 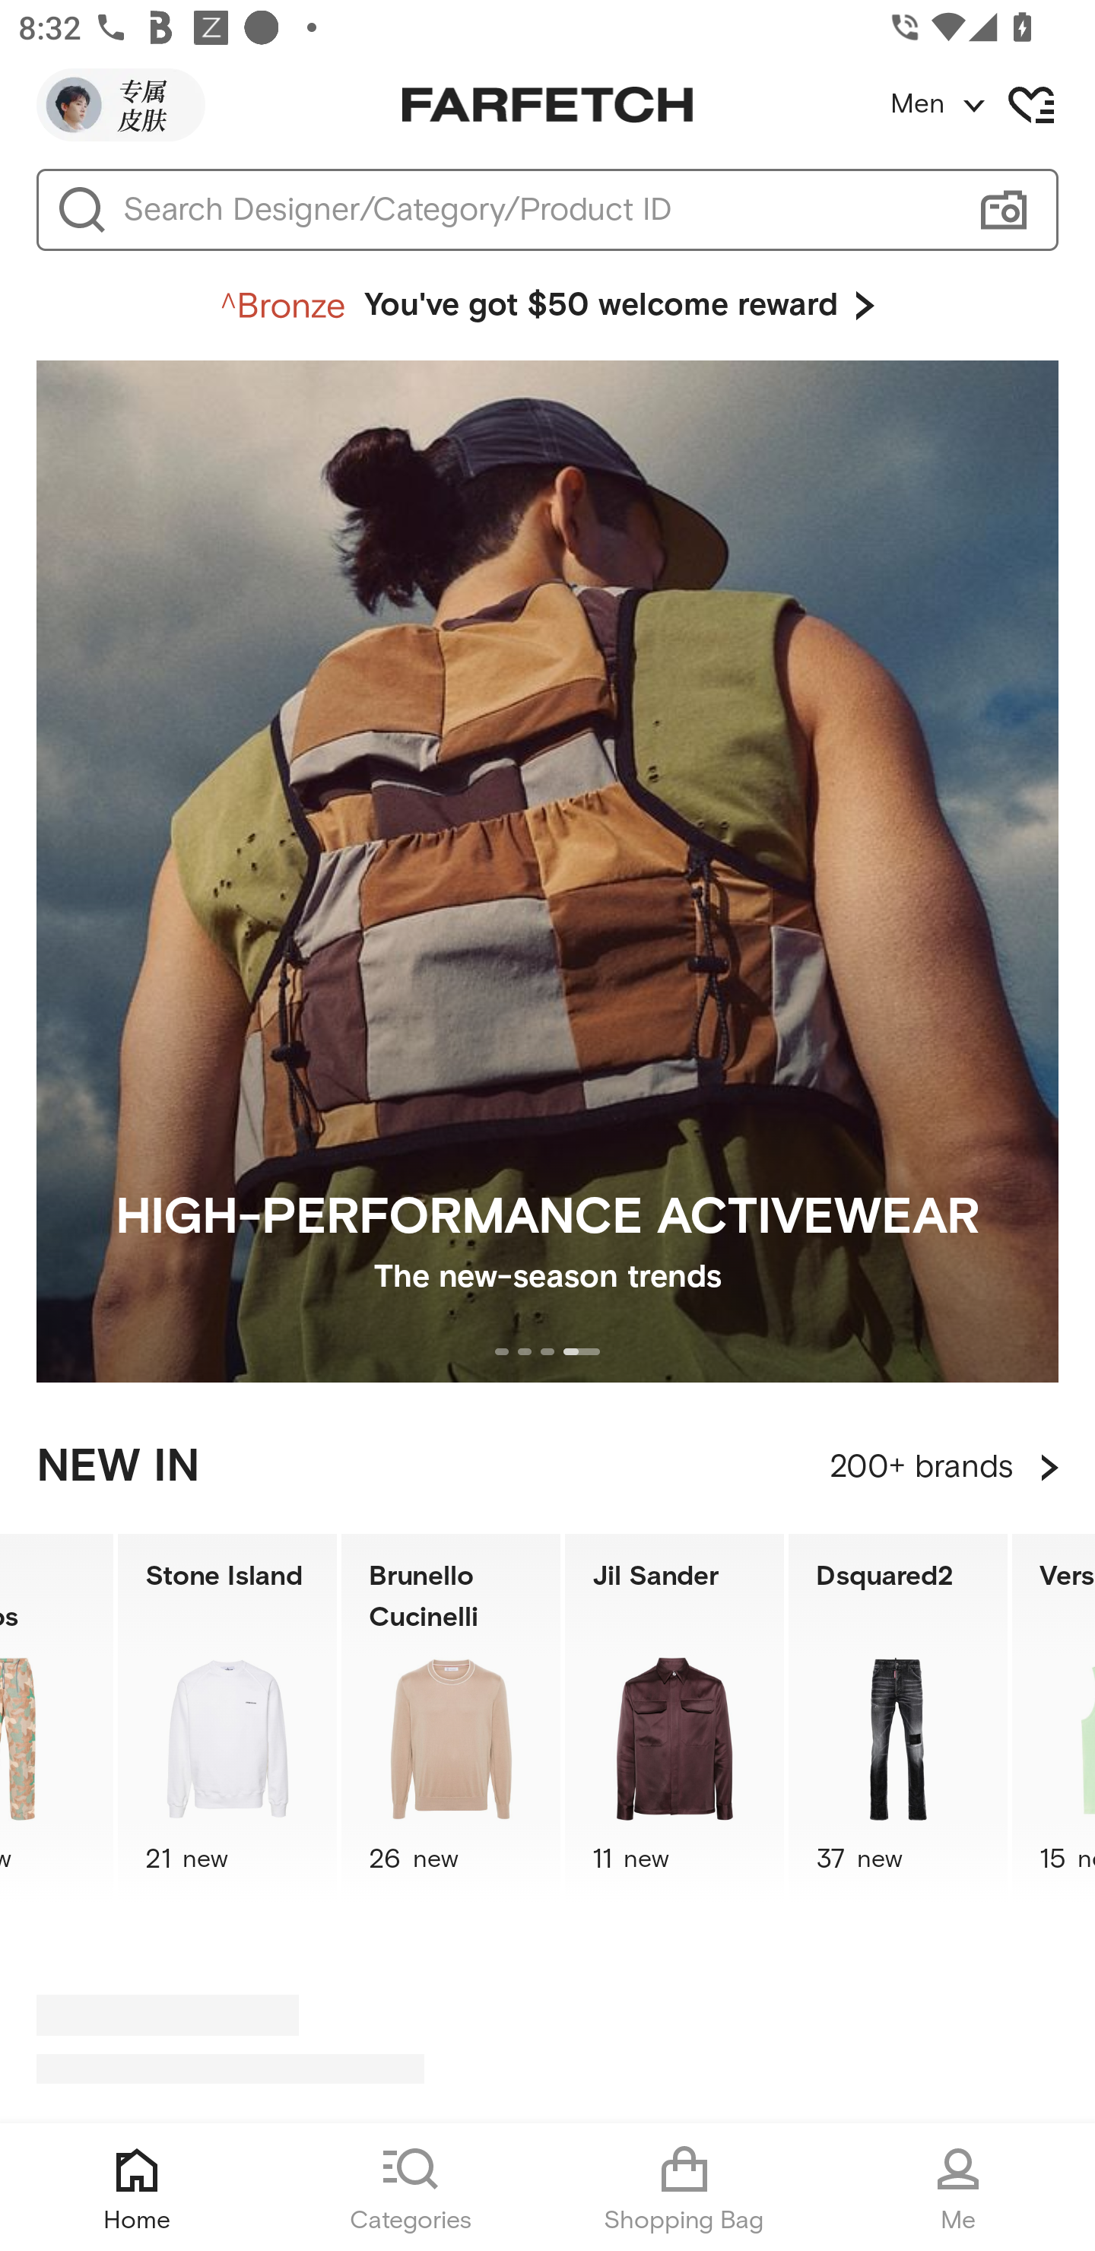 I want to click on Shopping Bag, so click(x=684, y=2187).